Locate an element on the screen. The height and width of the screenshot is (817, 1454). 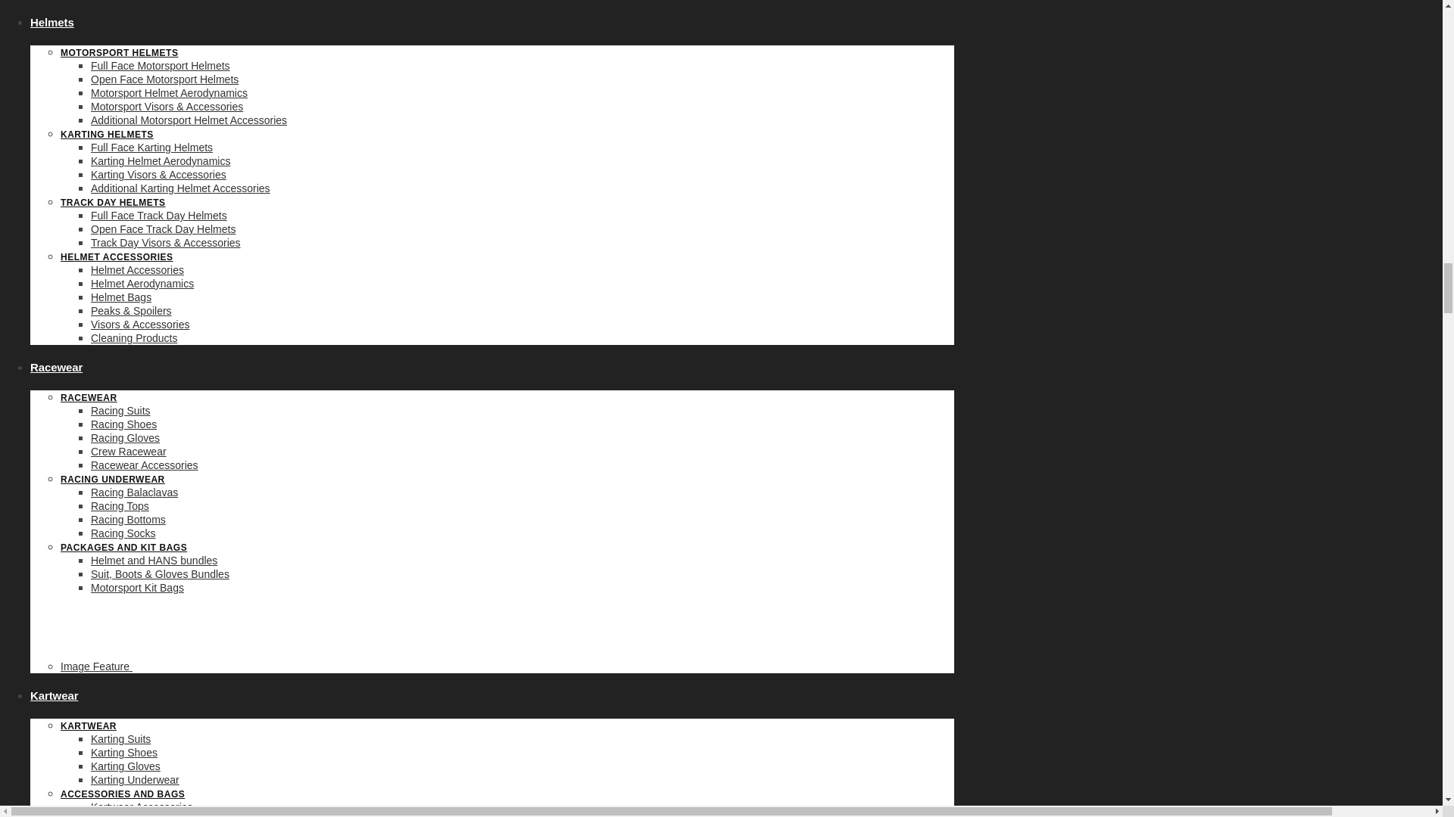
Full Face Karting Helmets is located at coordinates (151, 147).